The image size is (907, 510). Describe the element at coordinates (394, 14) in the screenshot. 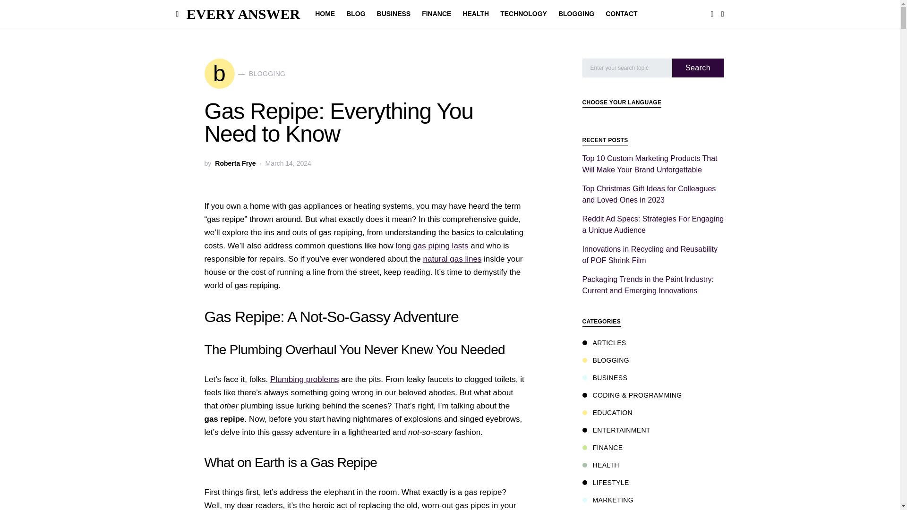

I see `BLOGGING` at that location.